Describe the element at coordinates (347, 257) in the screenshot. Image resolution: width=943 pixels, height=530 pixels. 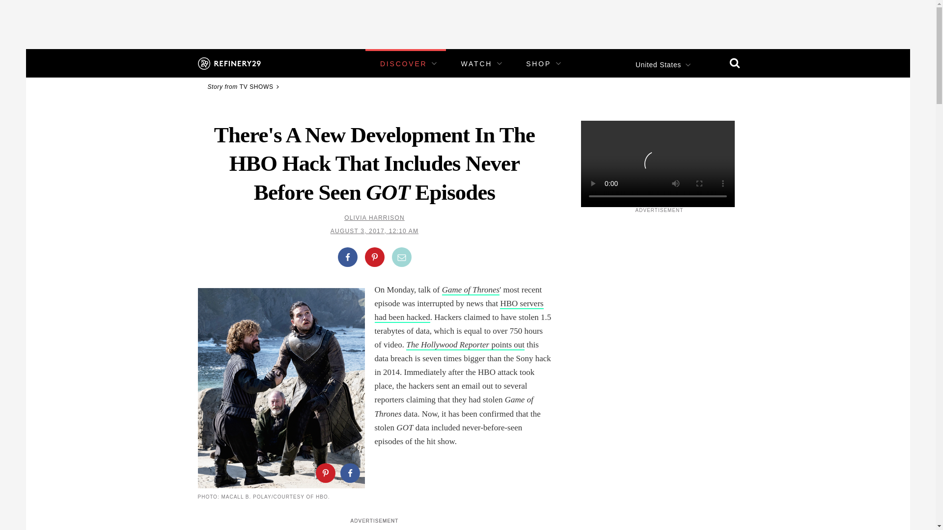
I see `Share on Facebook` at that location.